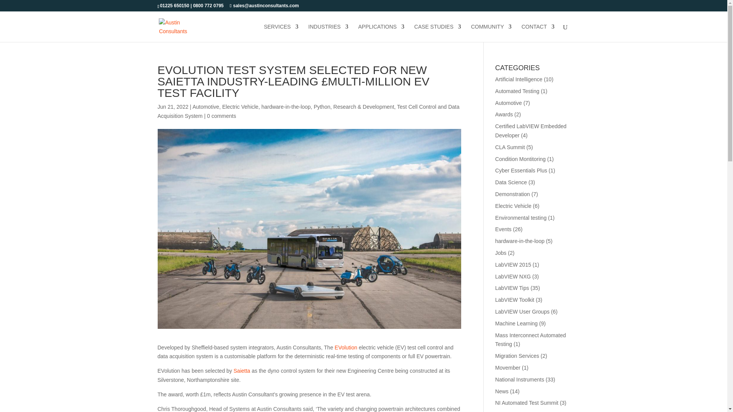  What do you see at coordinates (328, 33) in the screenshot?
I see `INDUSTRIES` at bounding box center [328, 33].